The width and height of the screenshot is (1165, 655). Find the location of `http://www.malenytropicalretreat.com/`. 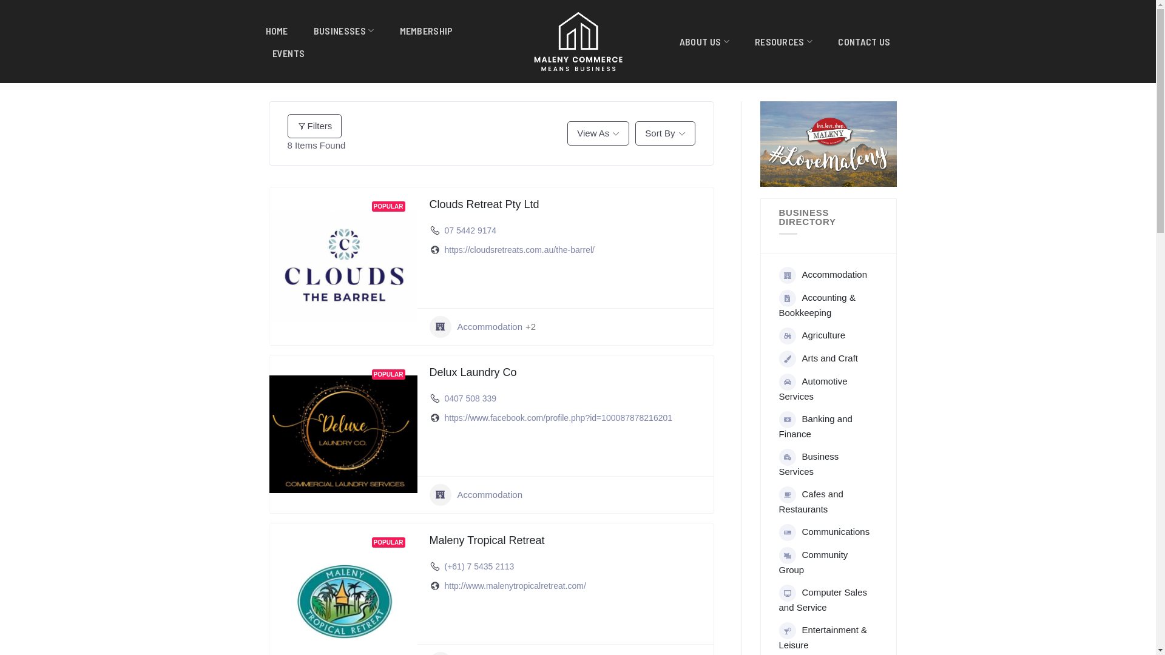

http://www.malenytropicalretreat.com/ is located at coordinates (515, 586).